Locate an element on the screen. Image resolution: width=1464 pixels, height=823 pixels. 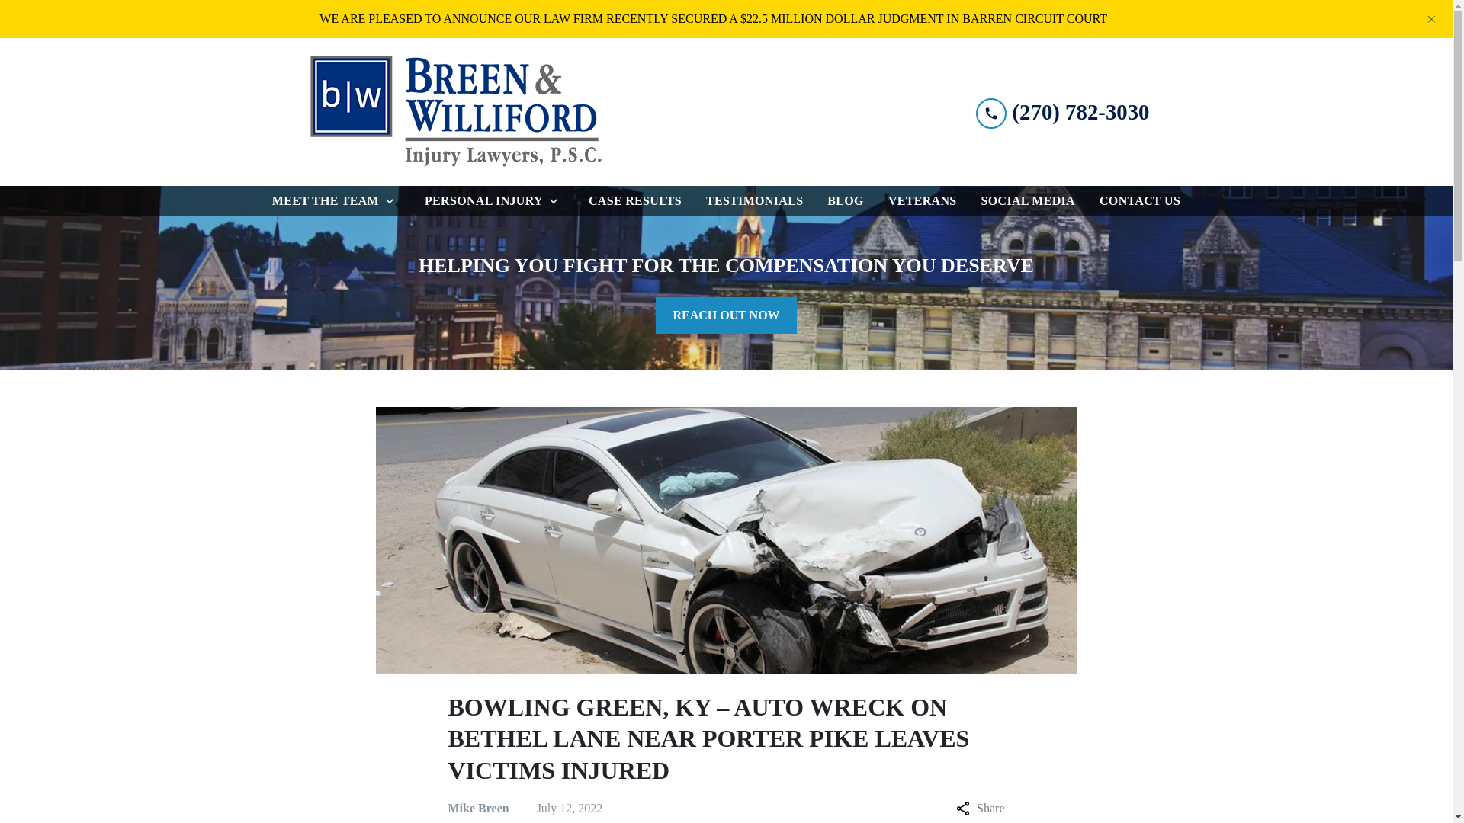
REACH OUT NOW is located at coordinates (726, 315).